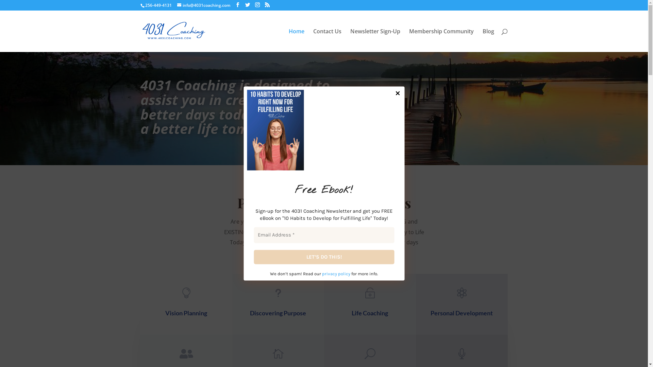  I want to click on Membership Community, so click(441, 40).